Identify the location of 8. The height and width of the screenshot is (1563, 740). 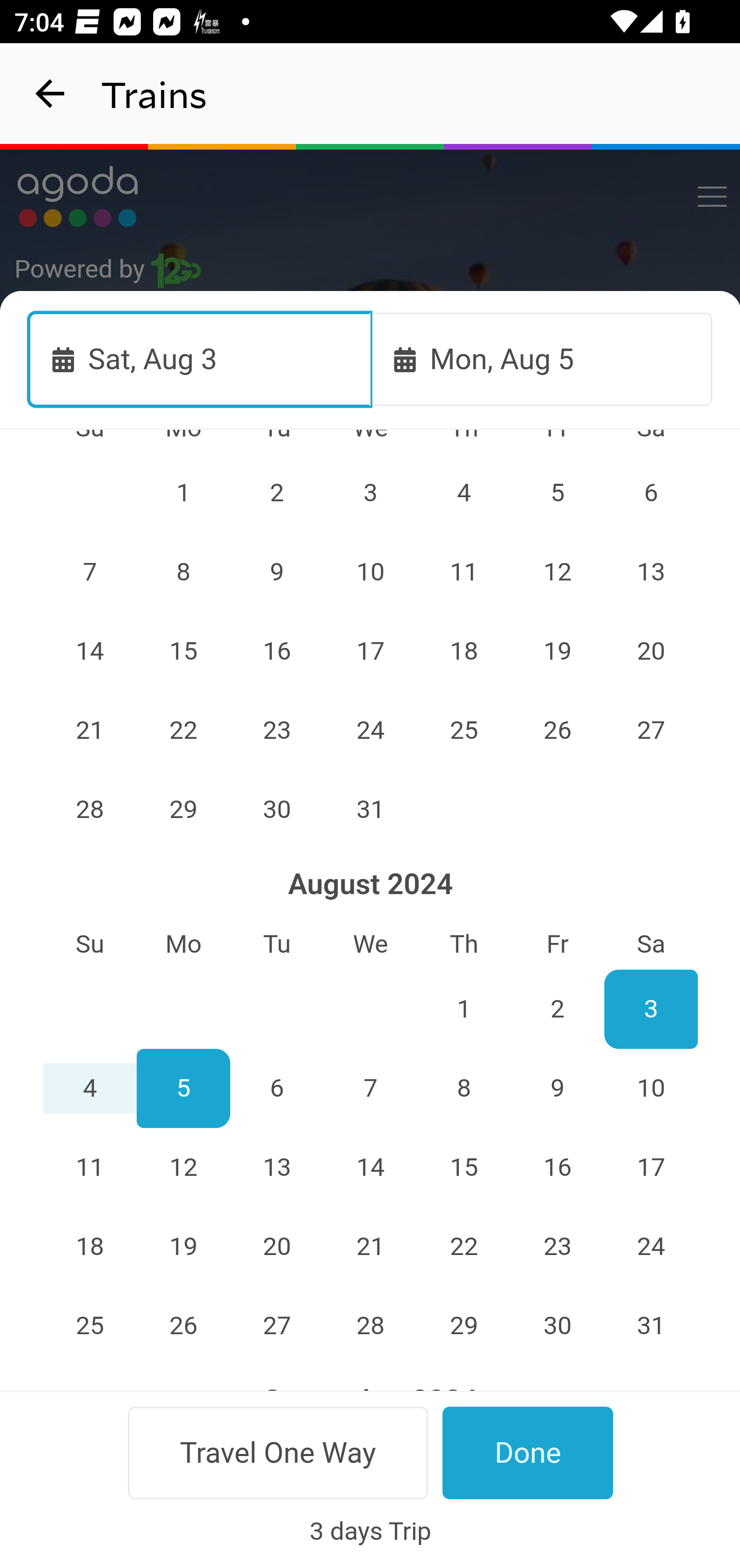
(464, 1087).